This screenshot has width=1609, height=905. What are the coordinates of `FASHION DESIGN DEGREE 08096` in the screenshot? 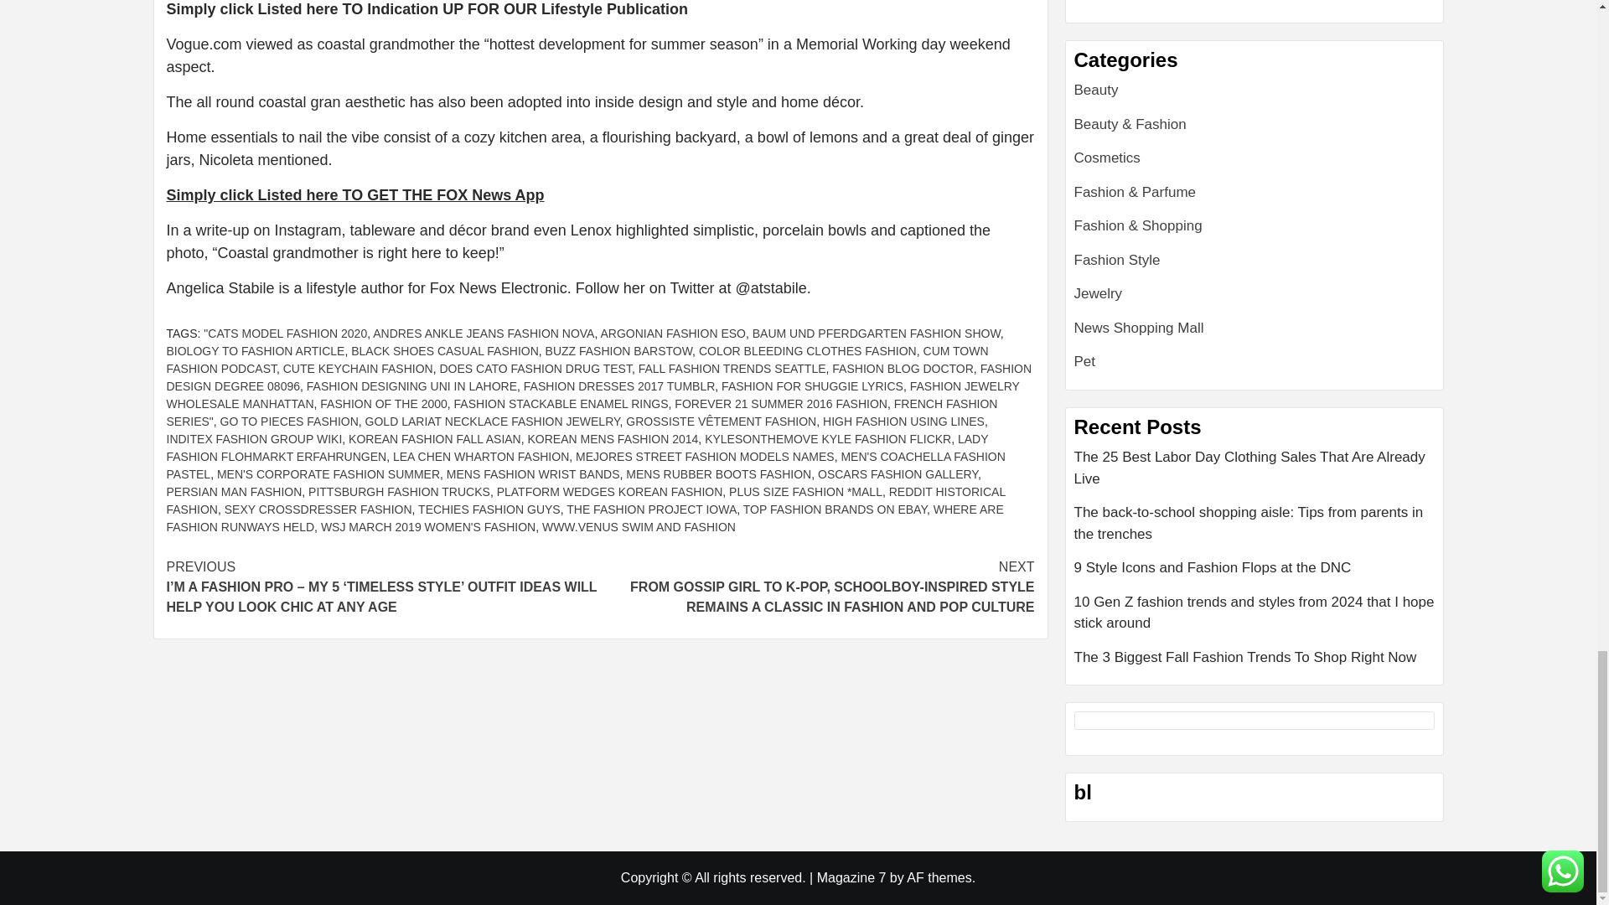 It's located at (598, 377).